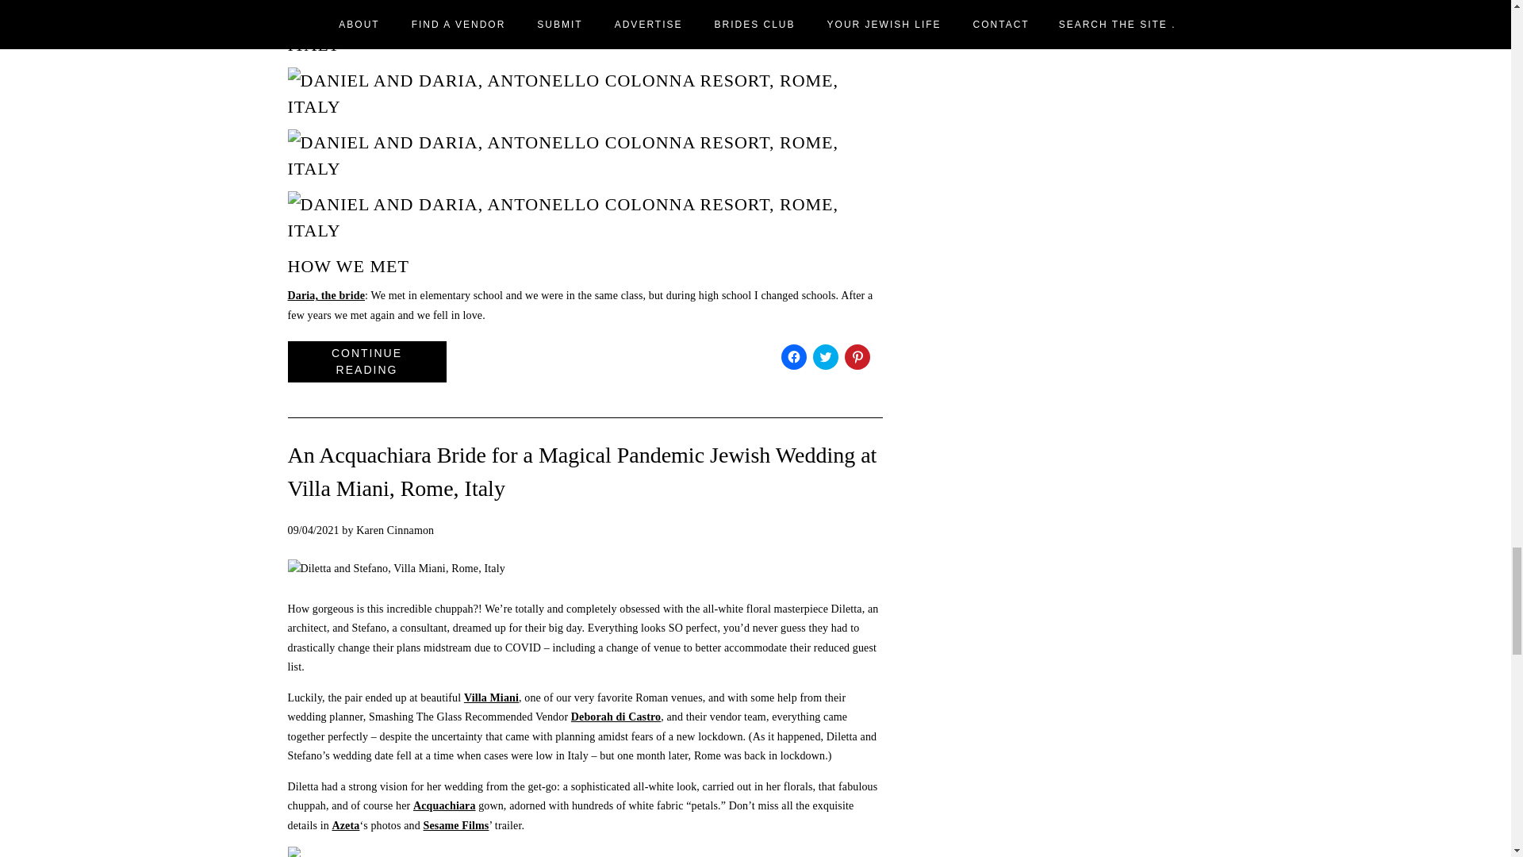 The width and height of the screenshot is (1523, 857). I want to click on Click to share on Facebook, so click(792, 357).